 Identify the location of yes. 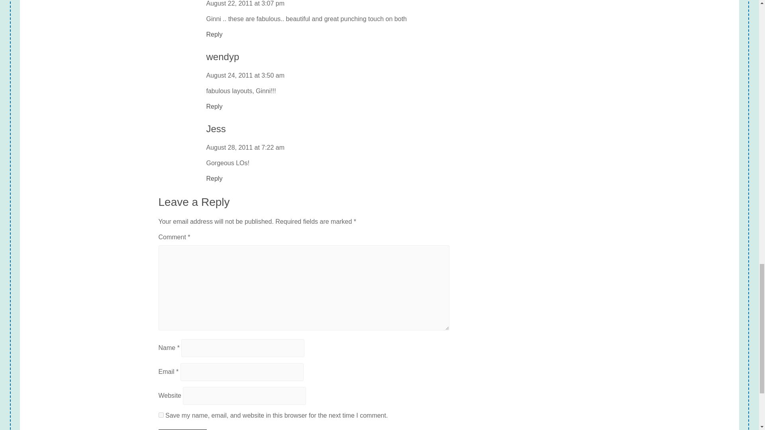
(161, 415).